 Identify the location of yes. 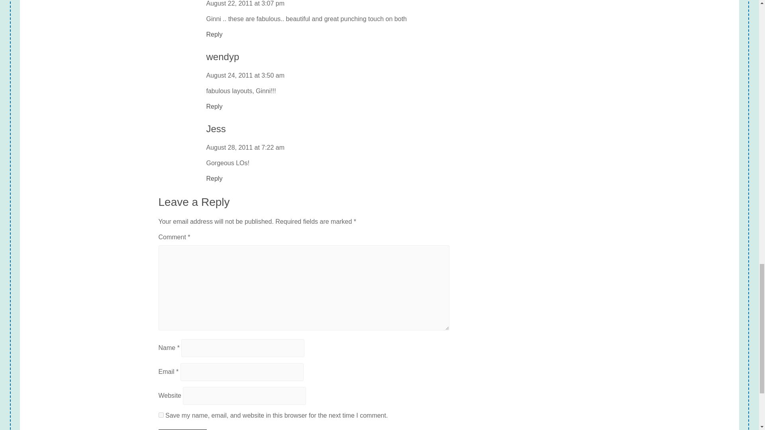
(161, 415).